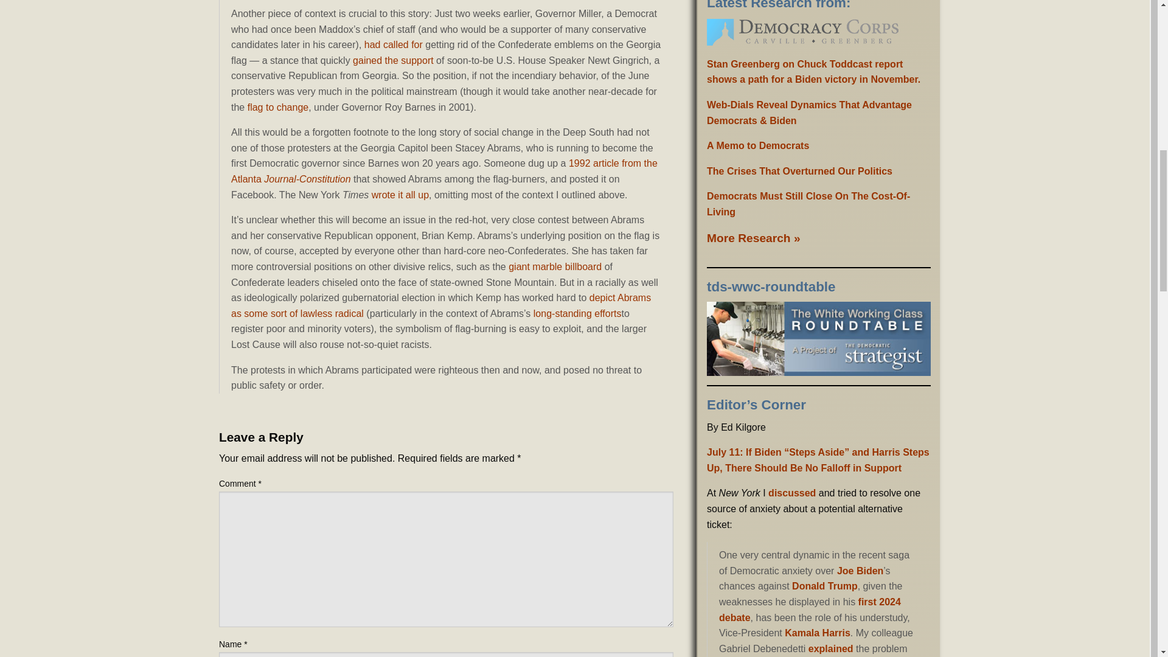 Image resolution: width=1168 pixels, height=657 pixels. What do you see at coordinates (440, 305) in the screenshot?
I see `depict Abrams as some sort of lawless radical` at bounding box center [440, 305].